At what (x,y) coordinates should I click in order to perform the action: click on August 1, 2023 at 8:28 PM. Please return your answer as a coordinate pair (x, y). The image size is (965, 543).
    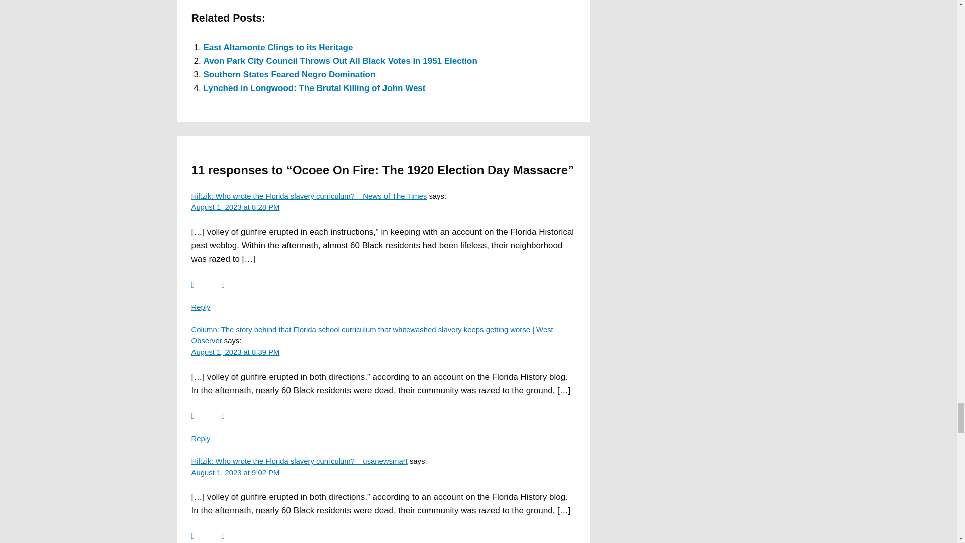
    Looking at the image, I should click on (235, 207).